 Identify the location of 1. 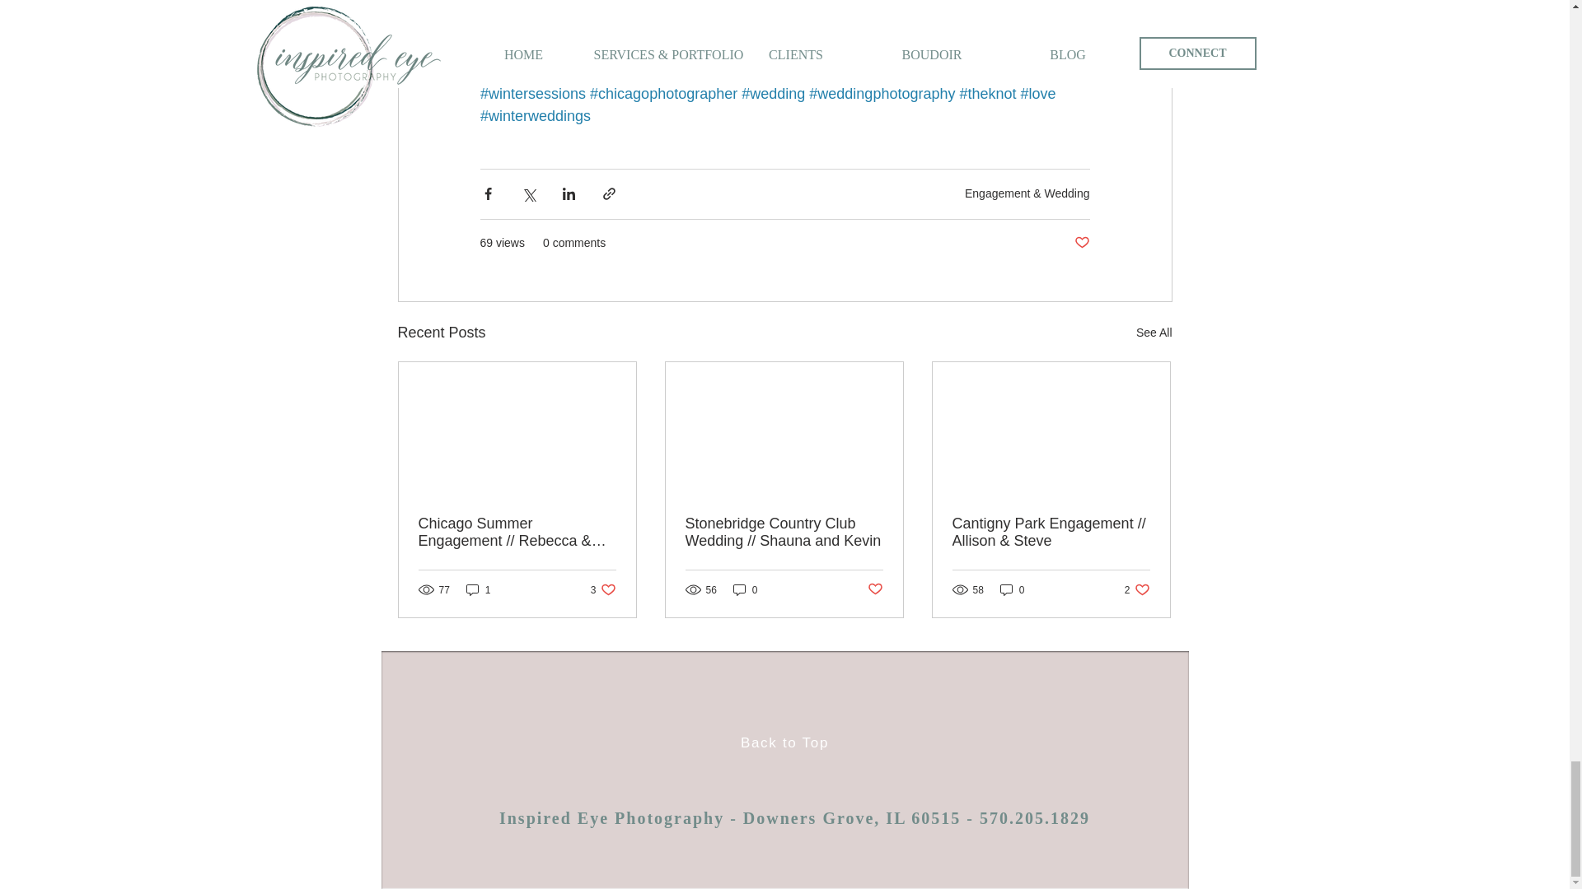
(1154, 333).